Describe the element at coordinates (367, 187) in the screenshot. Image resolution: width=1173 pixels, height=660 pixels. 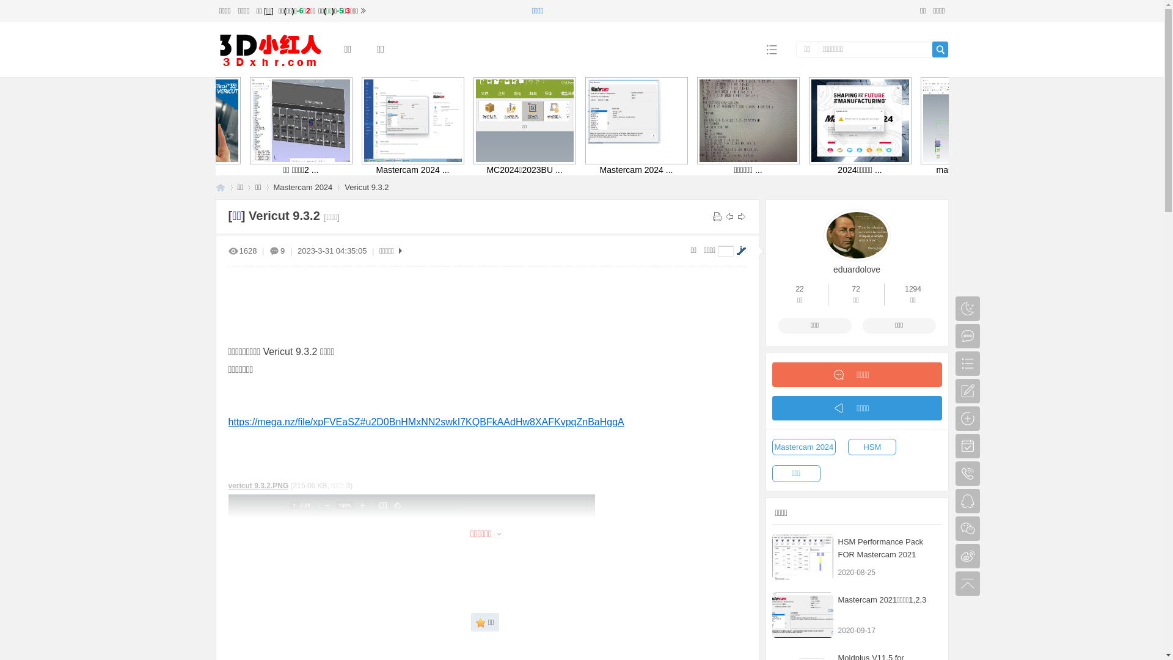
I see `Vericut 9.3.2` at that location.